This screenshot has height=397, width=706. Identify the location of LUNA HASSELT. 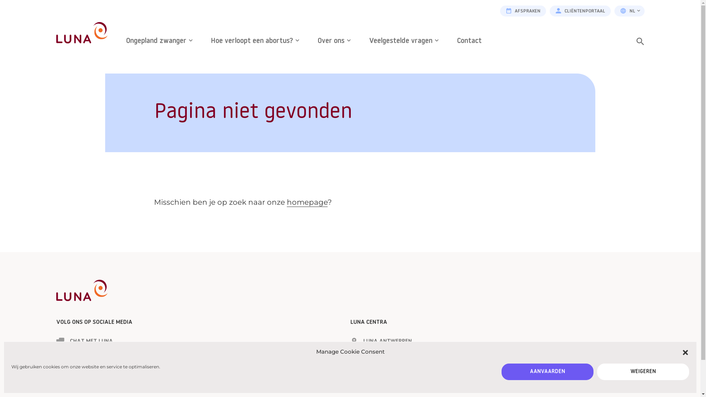
(376, 365).